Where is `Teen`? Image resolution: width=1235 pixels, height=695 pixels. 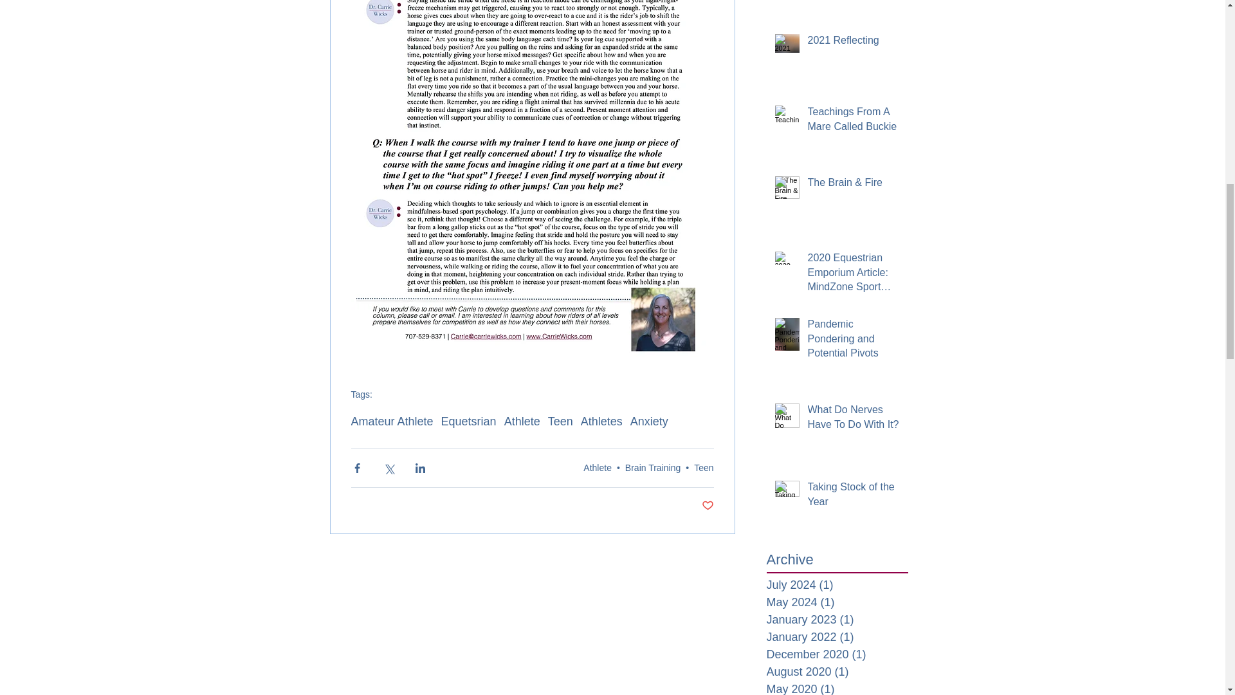
Teen is located at coordinates (704, 468).